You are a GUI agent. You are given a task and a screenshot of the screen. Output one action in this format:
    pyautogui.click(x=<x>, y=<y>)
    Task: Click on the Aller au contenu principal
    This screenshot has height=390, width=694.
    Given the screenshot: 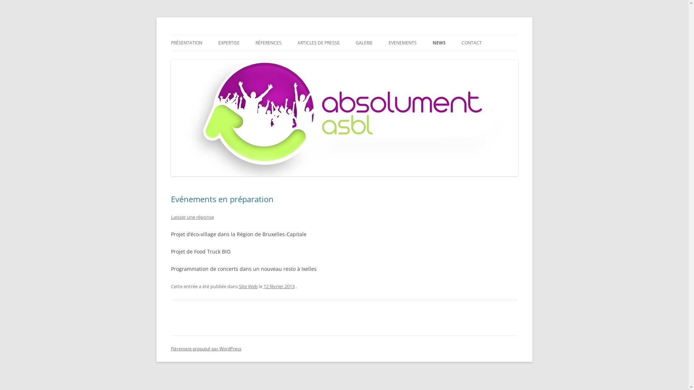 What is the action you would take?
    pyautogui.click(x=376, y=37)
    